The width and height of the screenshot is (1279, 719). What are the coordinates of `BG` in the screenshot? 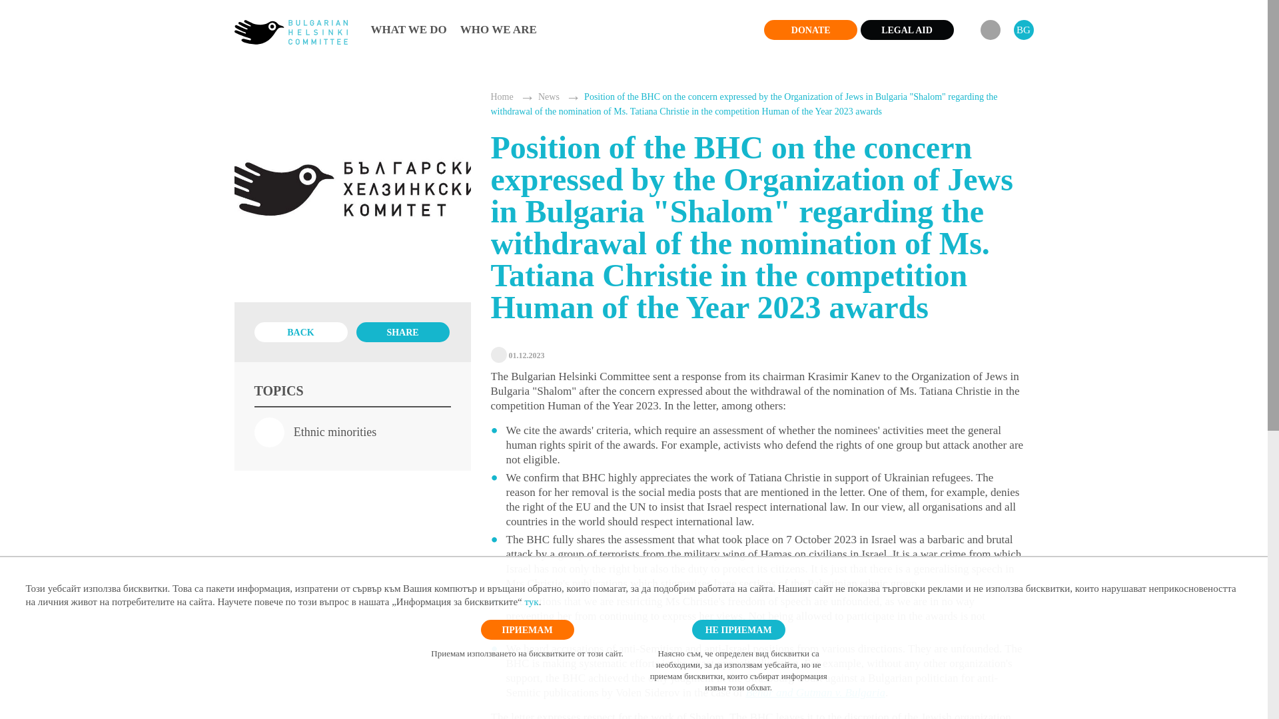 It's located at (1023, 30).